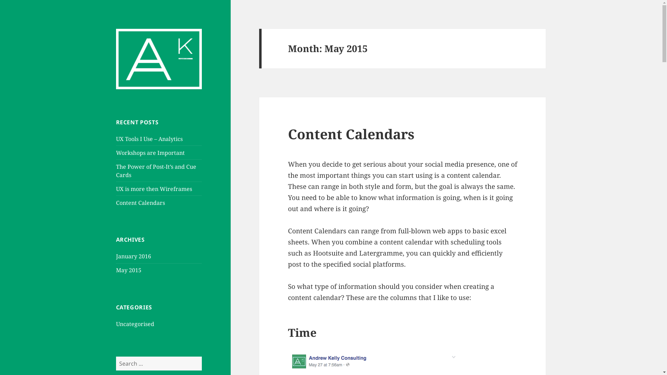  Describe the element at coordinates (135, 324) in the screenshot. I see `Uncategorised` at that location.